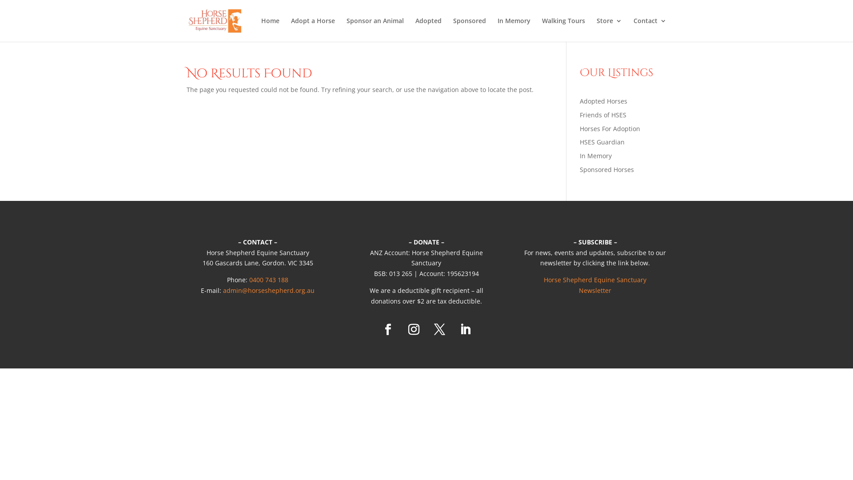 The height and width of the screenshot is (480, 853). I want to click on Sponsored, so click(470, 30).